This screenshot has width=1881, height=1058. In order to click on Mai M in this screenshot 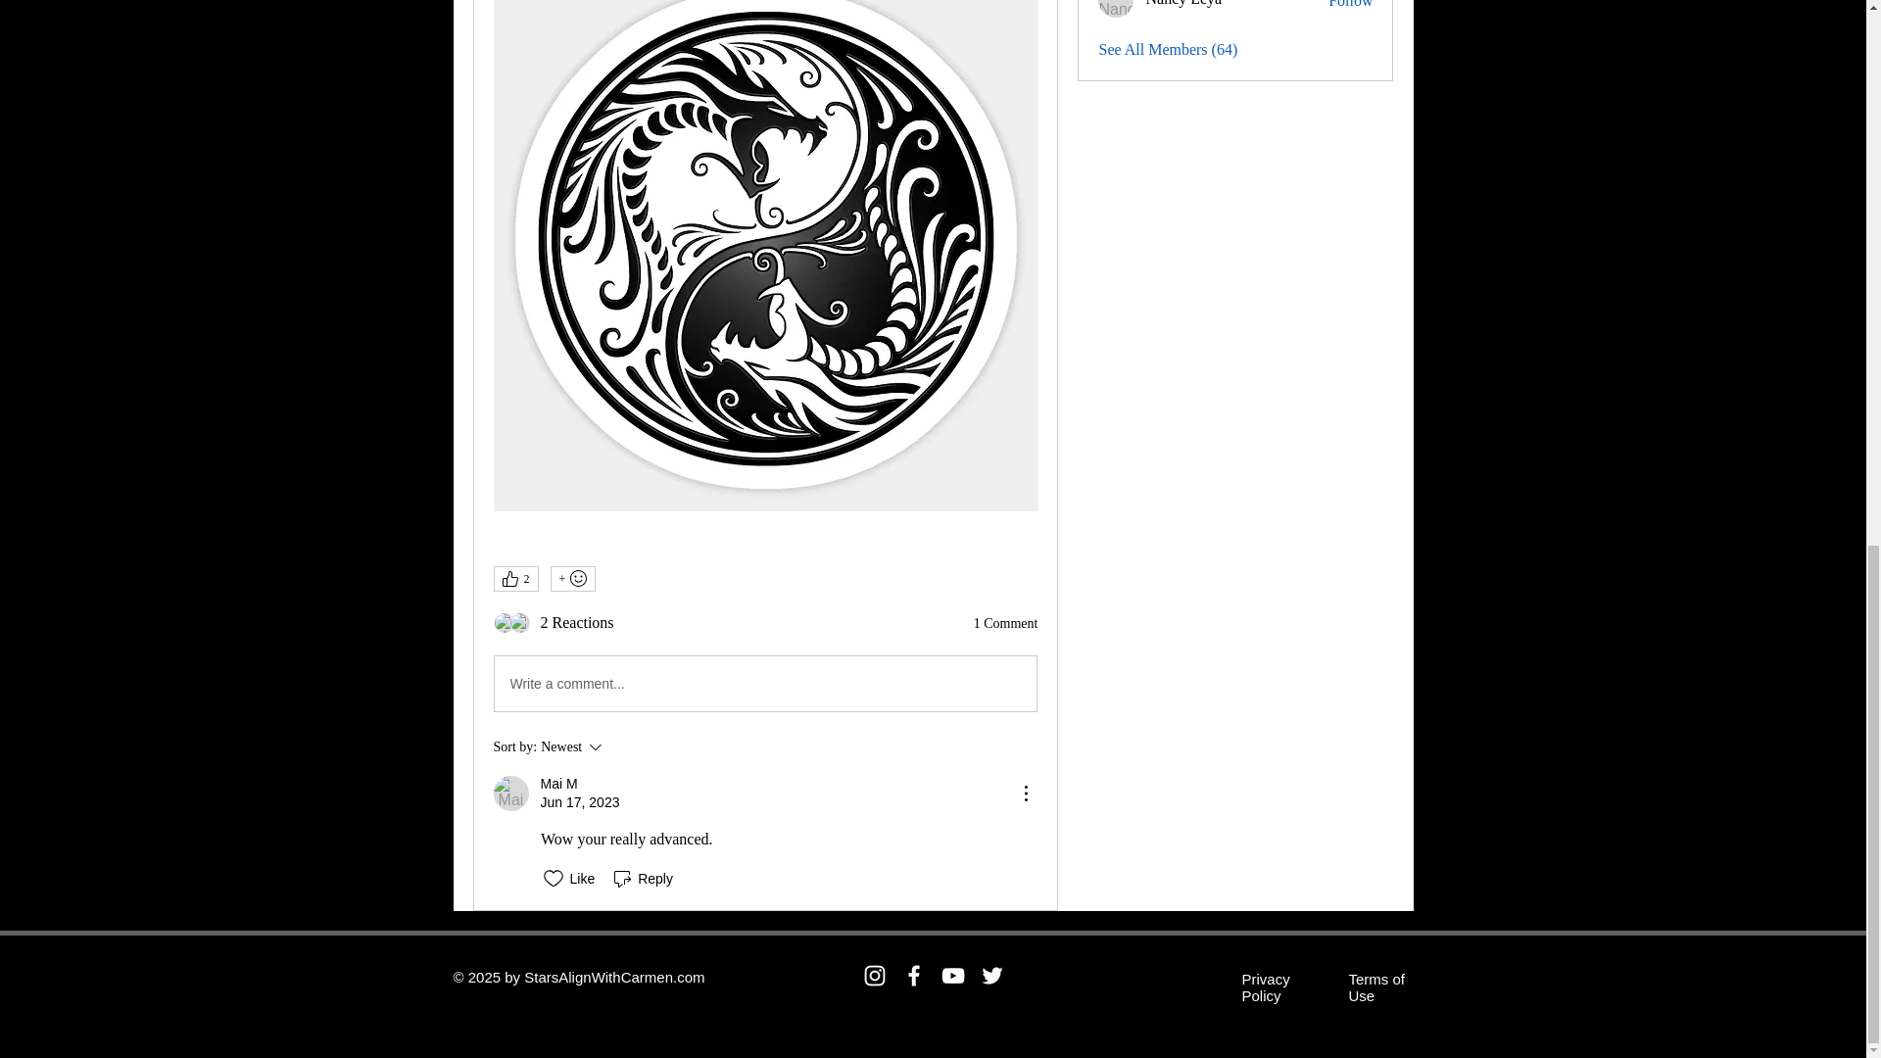, I will do `click(558, 784)`.